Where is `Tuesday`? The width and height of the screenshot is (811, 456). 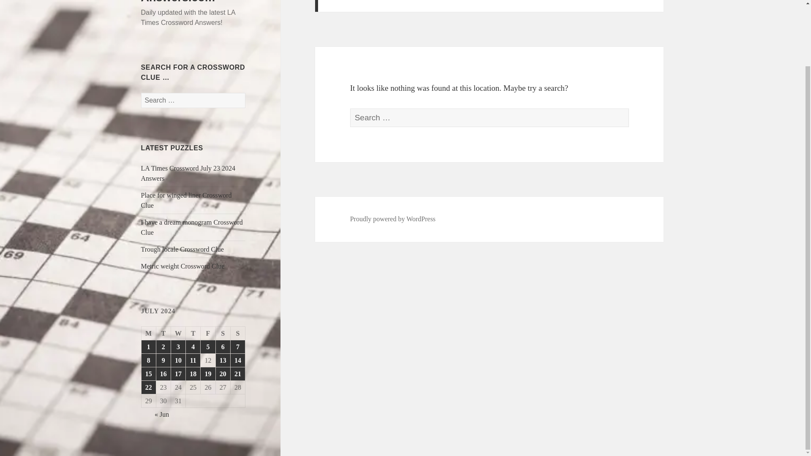 Tuesday is located at coordinates (164, 334).